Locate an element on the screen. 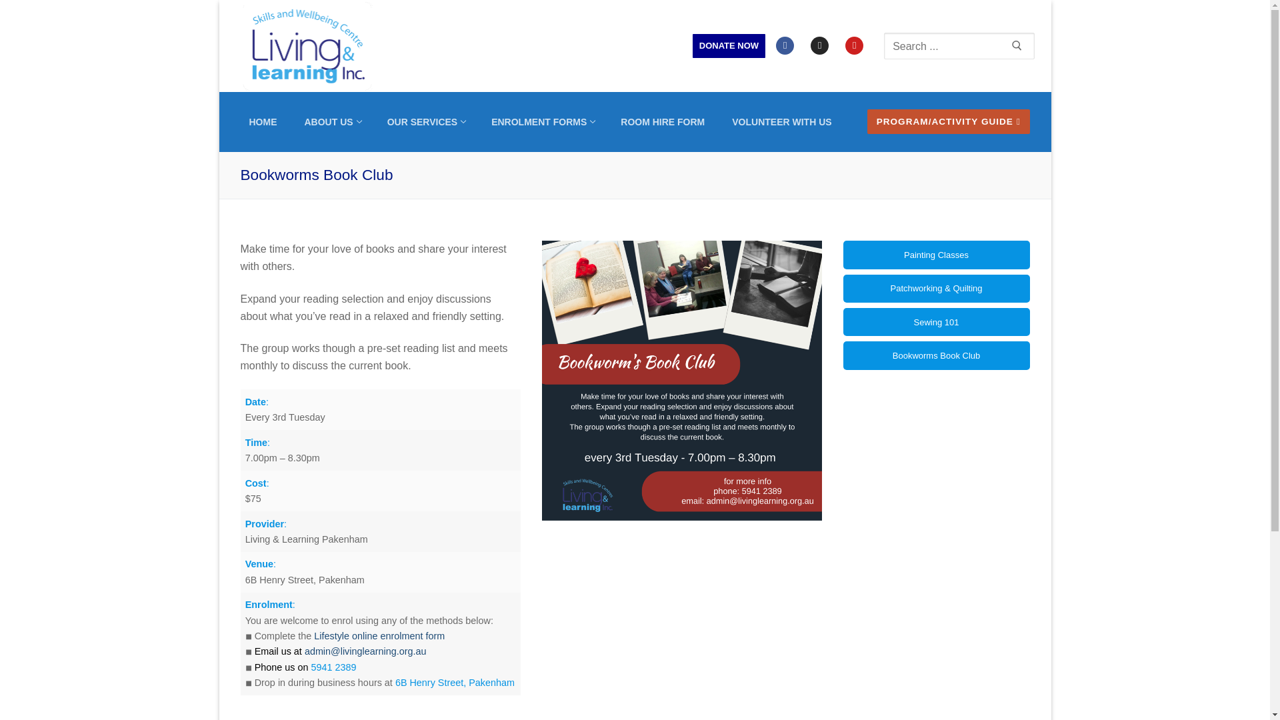 This screenshot has height=720, width=1280. DONATE NOW is located at coordinates (332, 121).